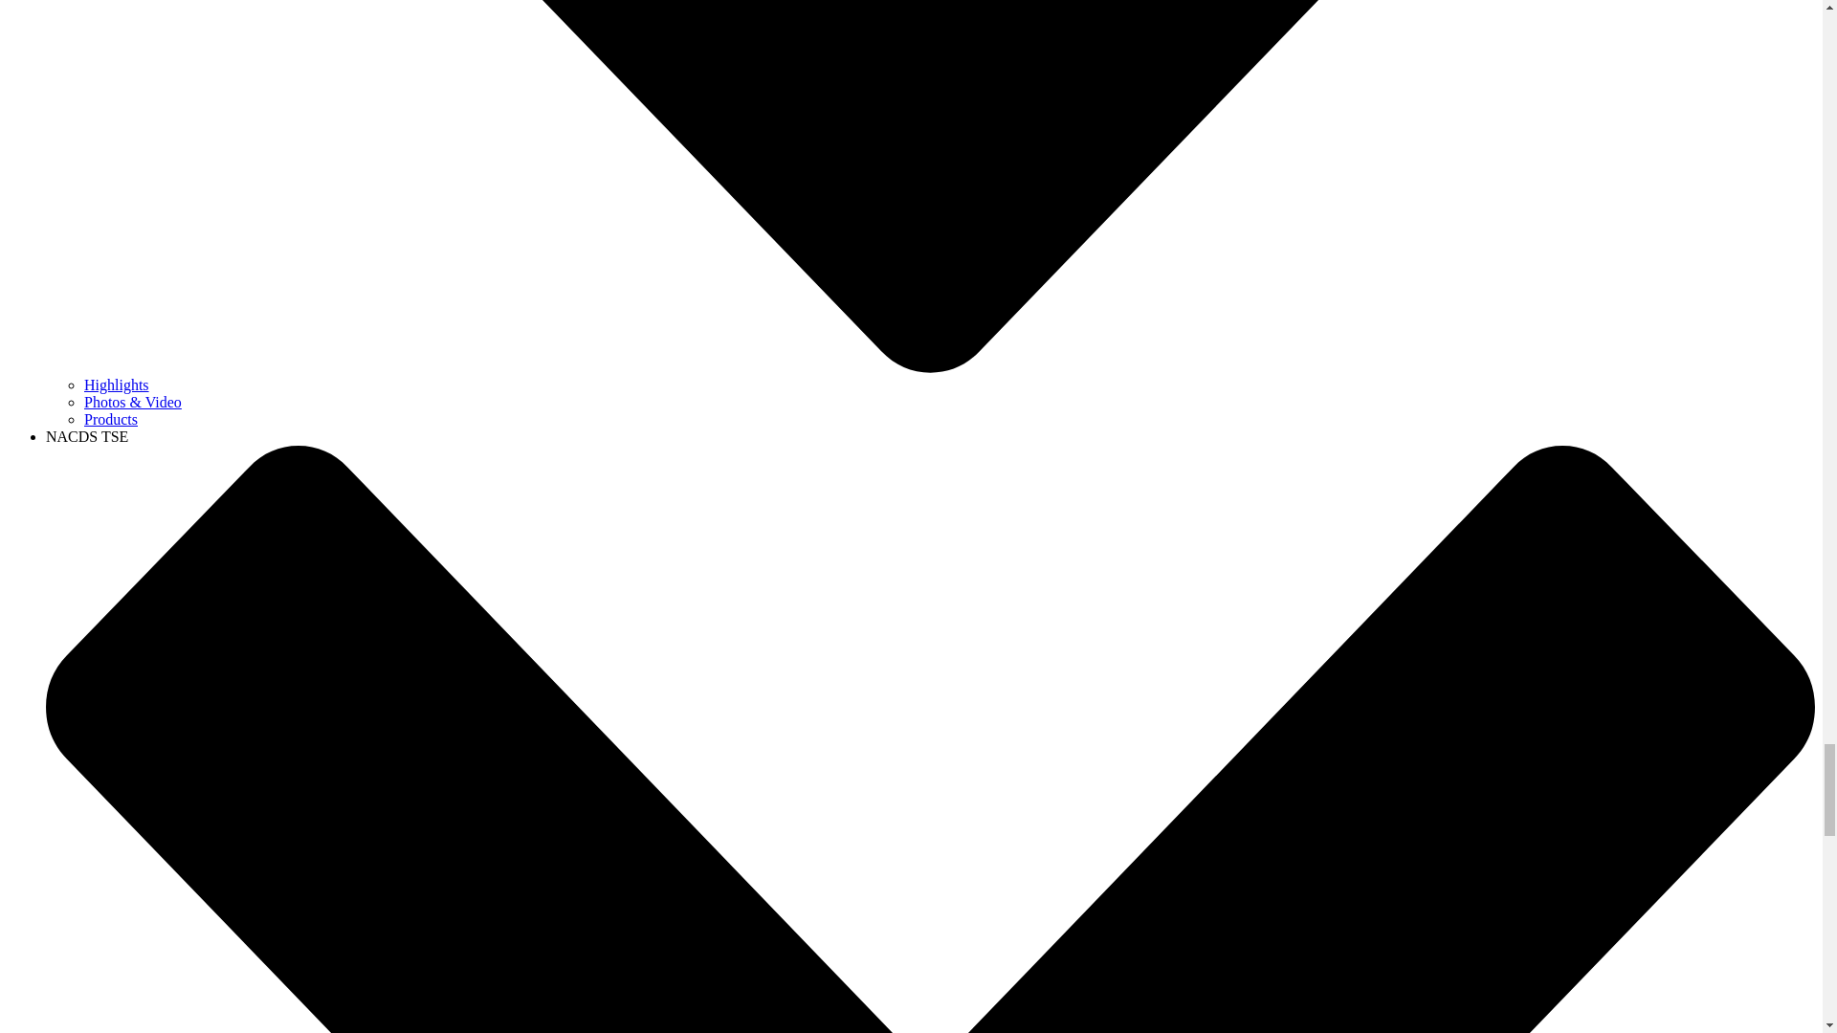 This screenshot has width=1837, height=1033. What do you see at coordinates (117, 385) in the screenshot?
I see `Highlights` at bounding box center [117, 385].